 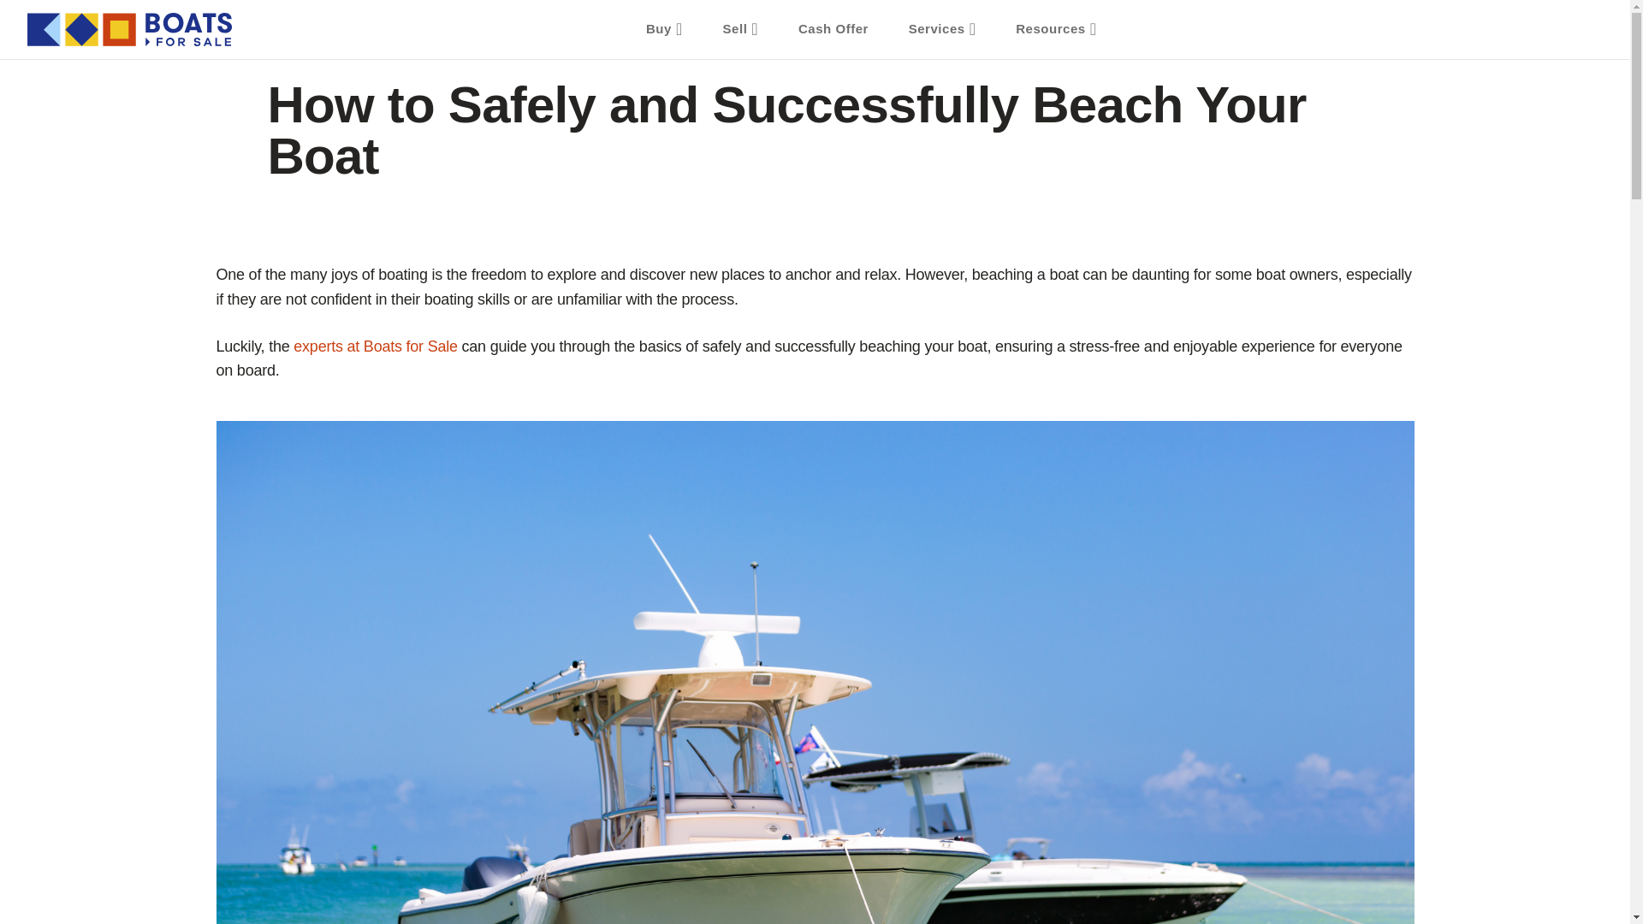 I want to click on Buy, so click(x=664, y=29).